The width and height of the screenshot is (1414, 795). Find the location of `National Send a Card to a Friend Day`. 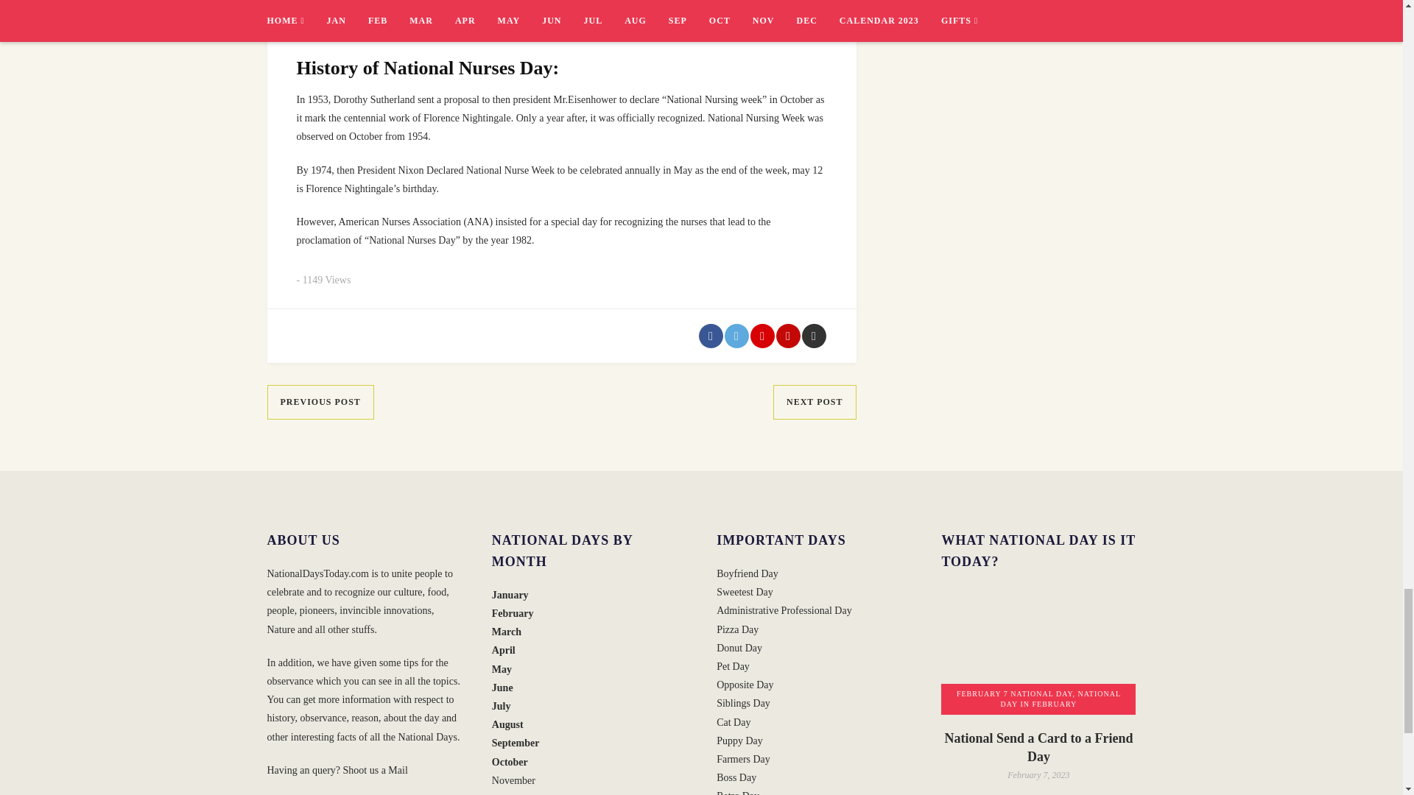

National Send a Card to a Friend Day is located at coordinates (1038, 649).